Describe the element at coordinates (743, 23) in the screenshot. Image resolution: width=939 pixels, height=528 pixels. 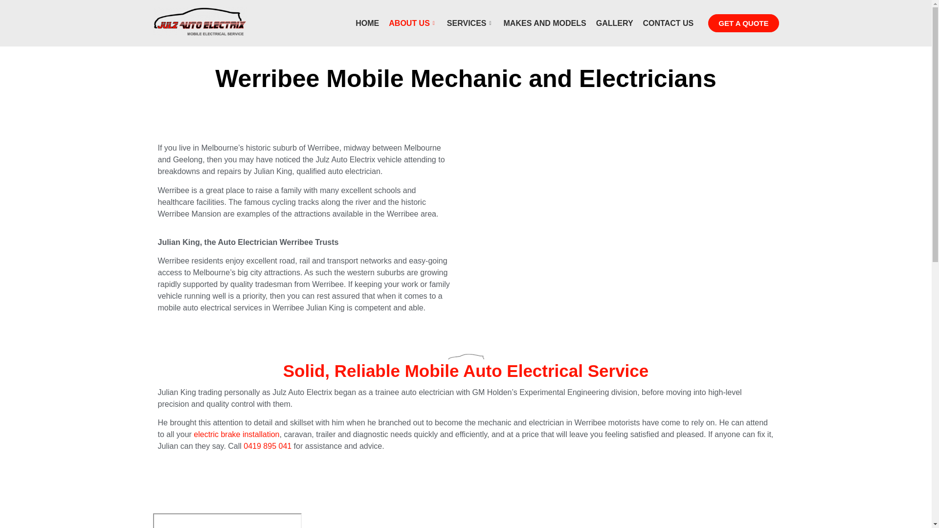
I see `GET A QUOTE` at that location.